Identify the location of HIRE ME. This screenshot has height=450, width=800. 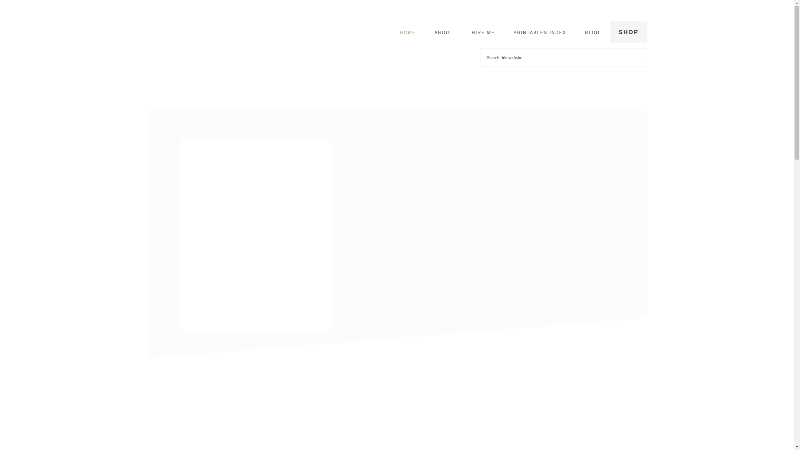
(483, 32).